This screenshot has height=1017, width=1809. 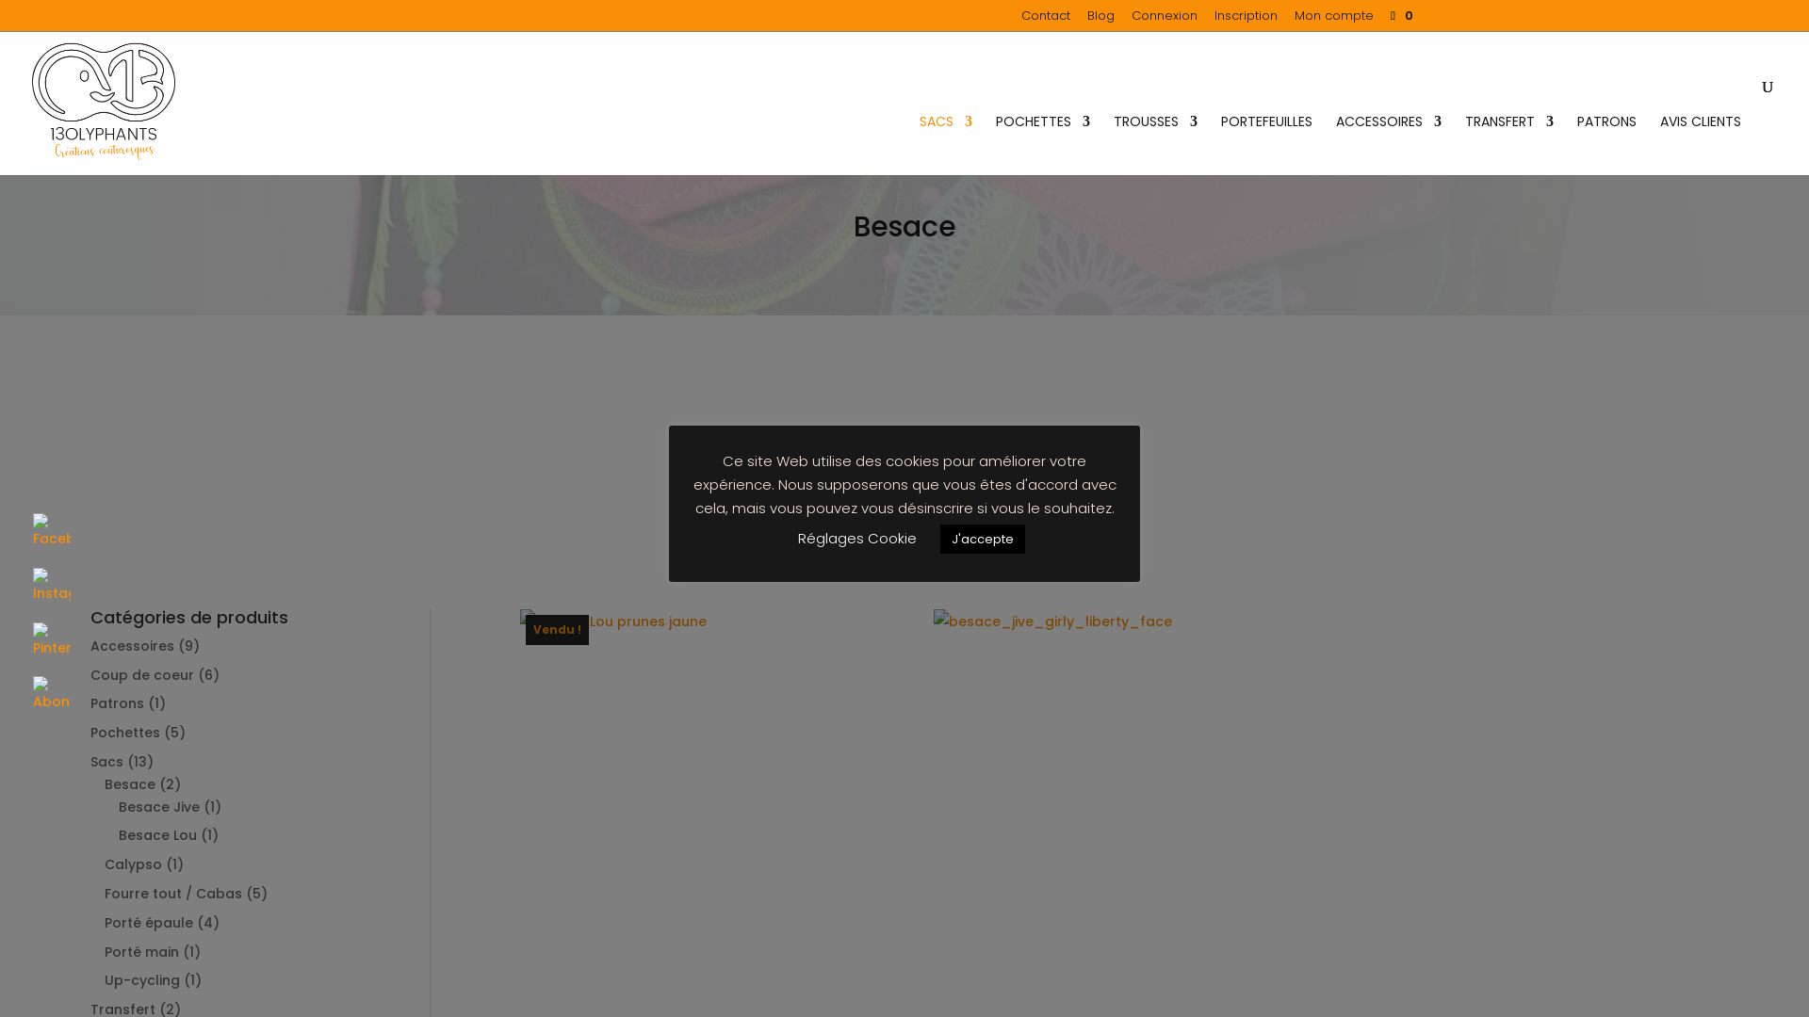 I want to click on Pochettes, so click(x=125, y=733).